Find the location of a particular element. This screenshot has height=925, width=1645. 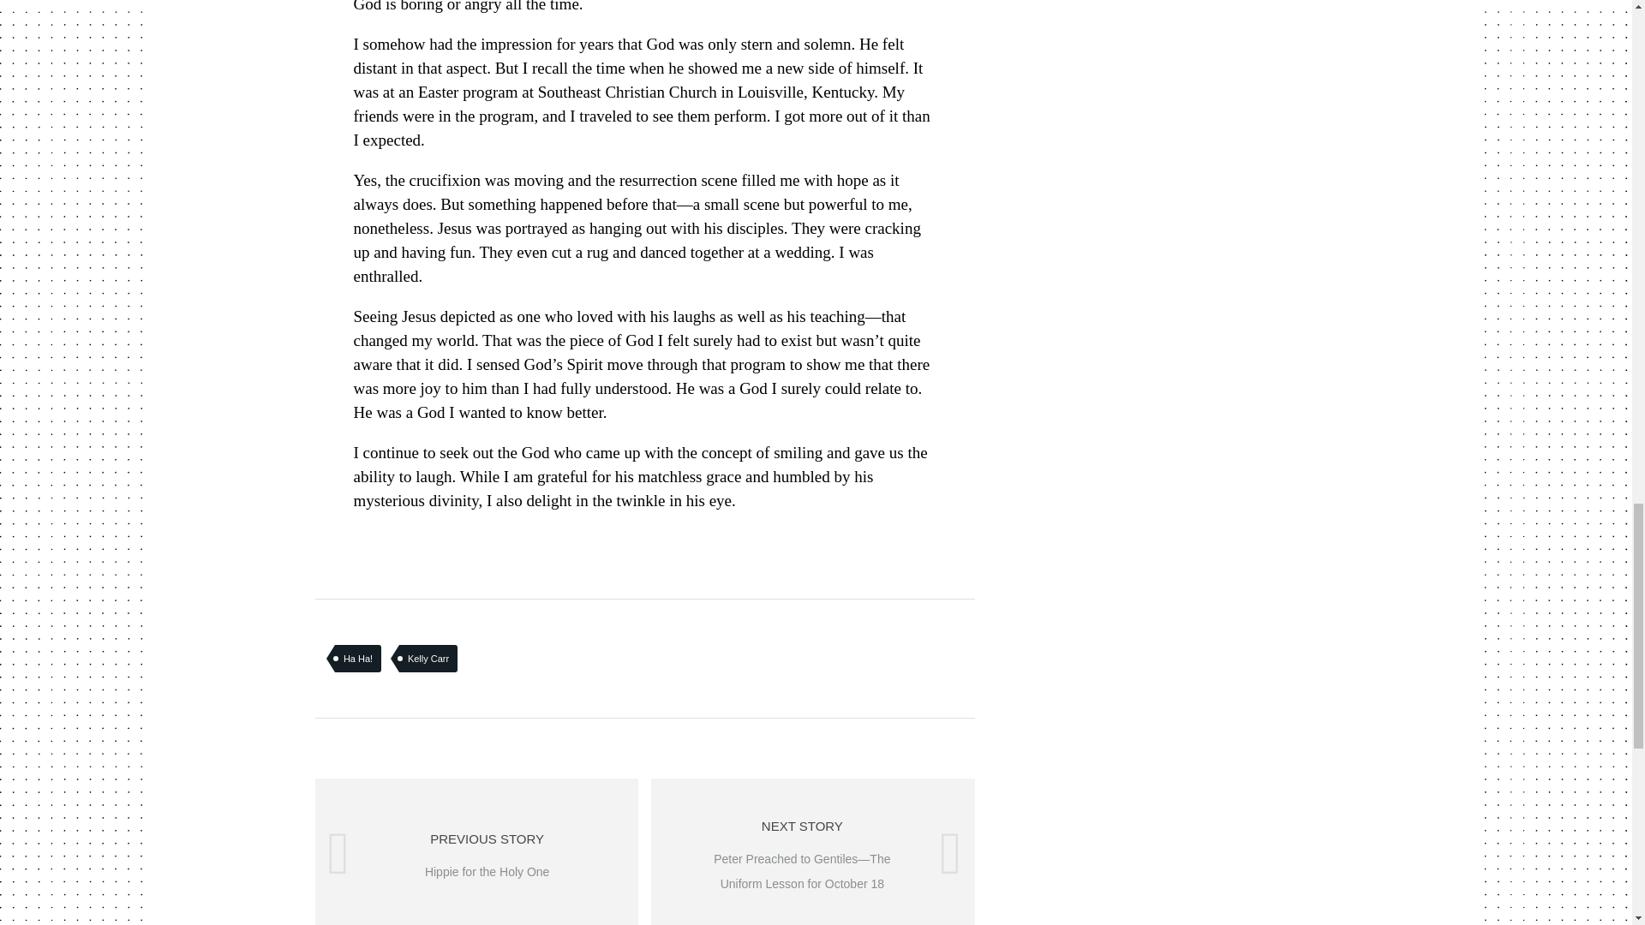

Ha Ha! is located at coordinates (358, 658).